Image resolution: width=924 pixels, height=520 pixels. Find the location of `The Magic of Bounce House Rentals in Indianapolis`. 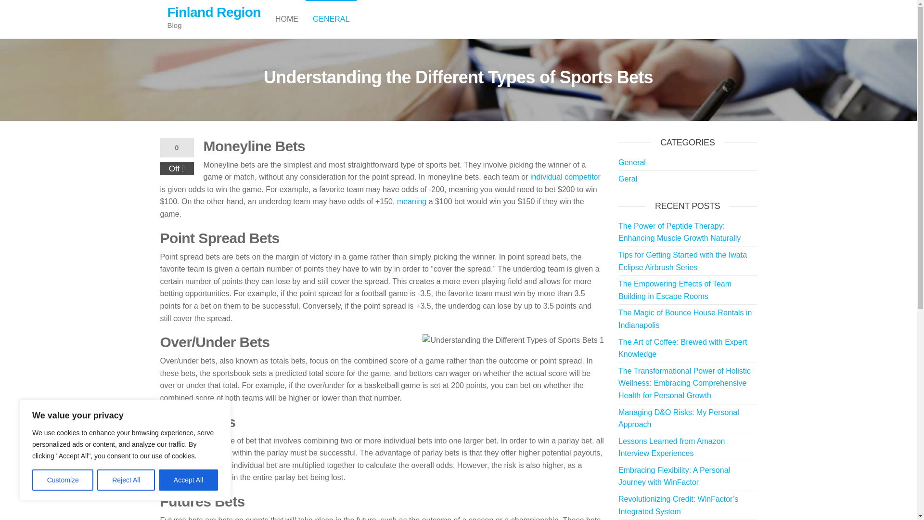

The Magic of Bounce House Rentals in Indianapolis is located at coordinates (685, 319).